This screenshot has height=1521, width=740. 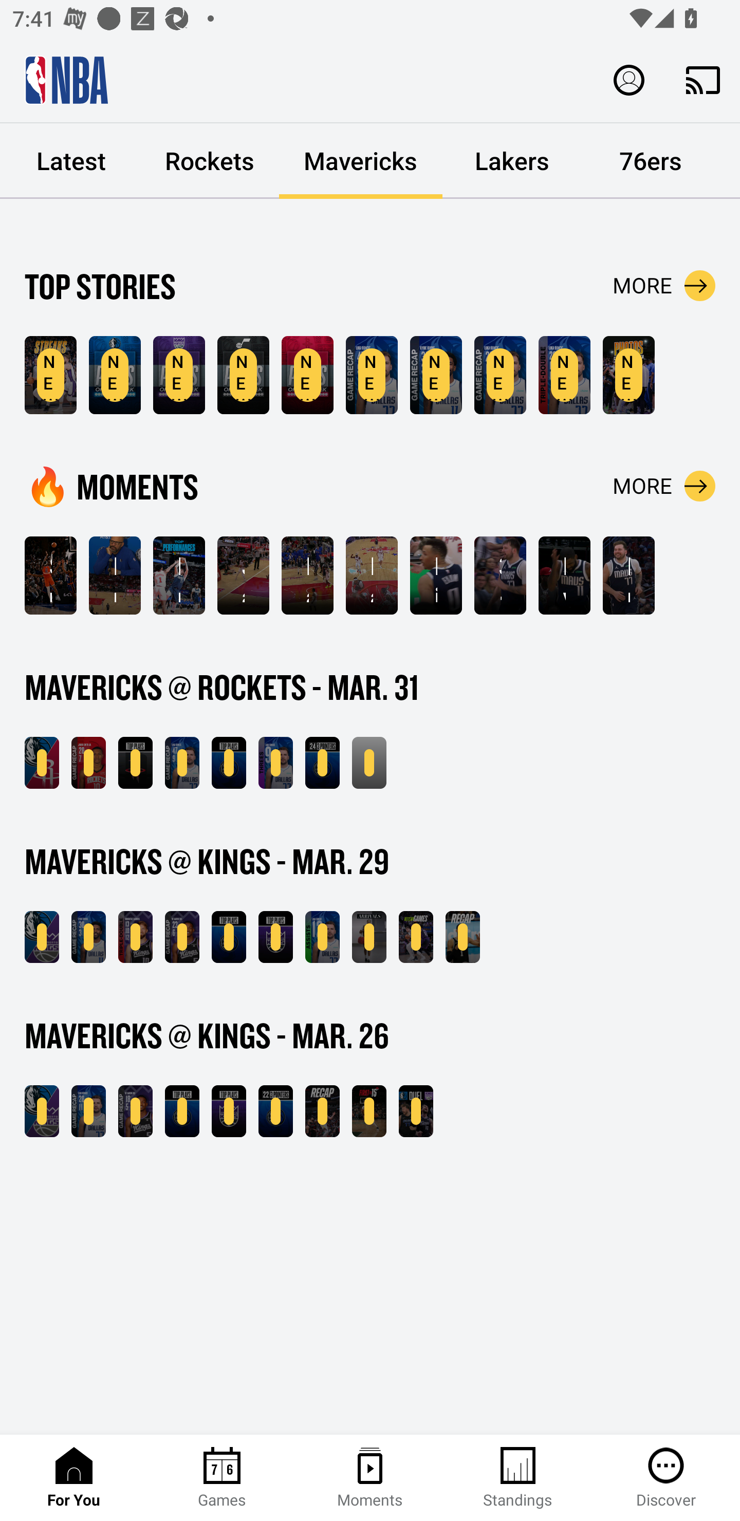 I want to click on Luka's 47-Point Outburst In Under A Minute, so click(x=179, y=576).